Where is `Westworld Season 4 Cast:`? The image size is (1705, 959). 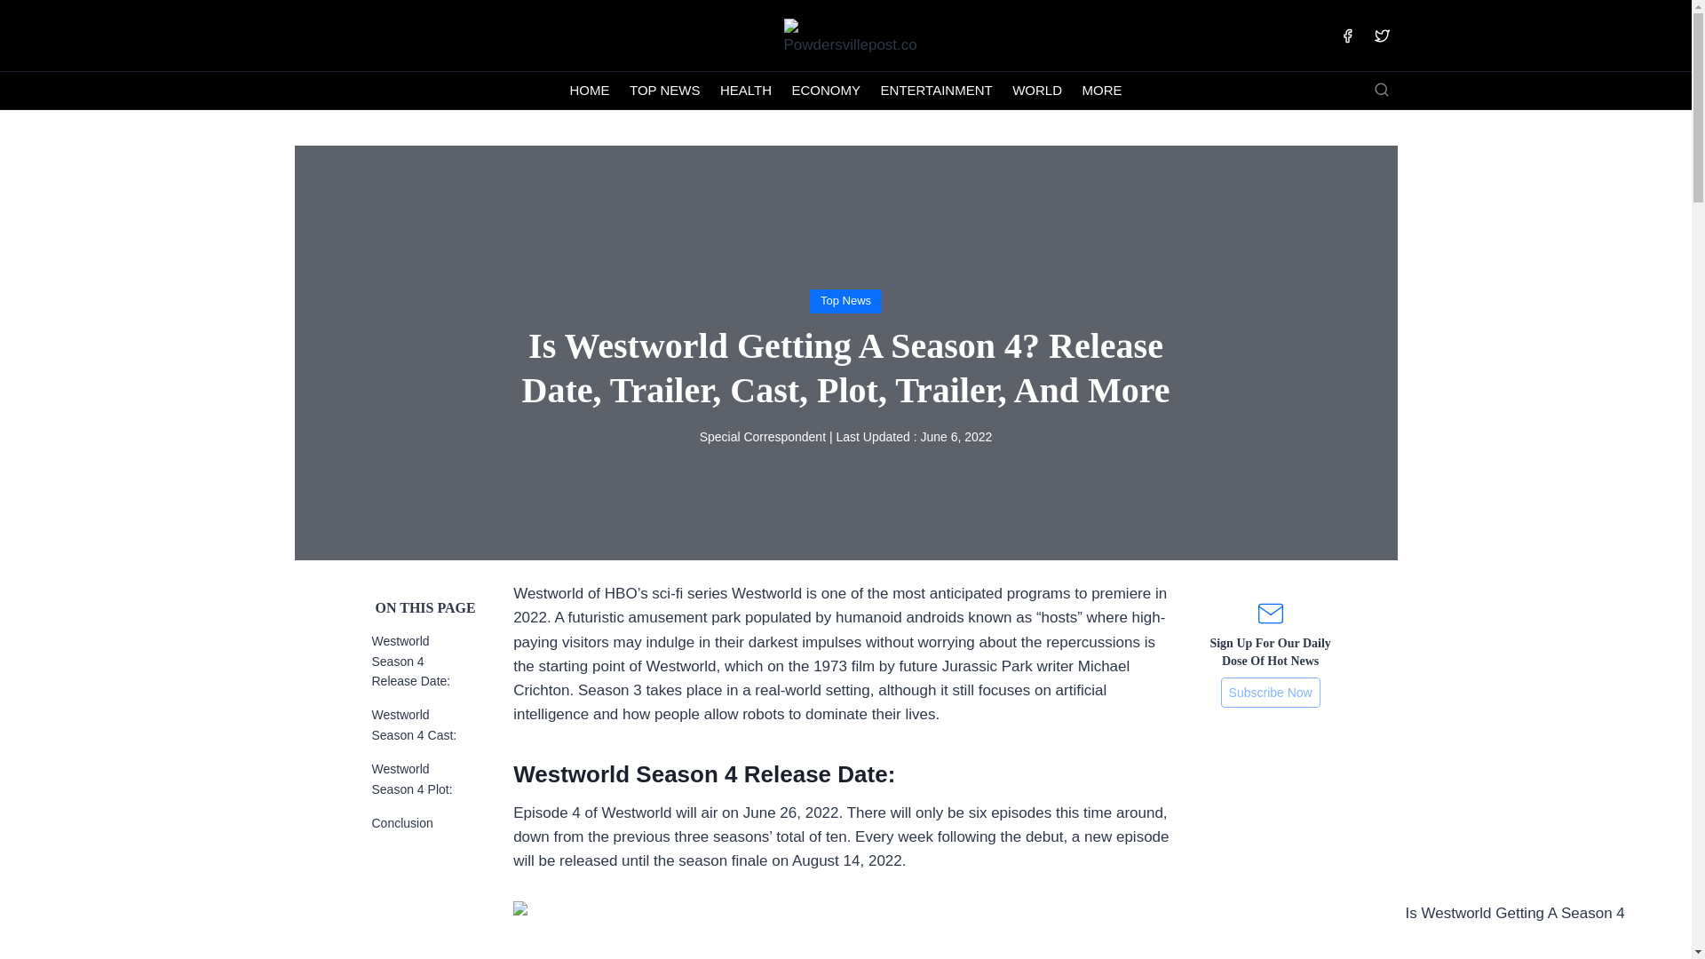 Westworld Season 4 Cast: is located at coordinates (414, 725).